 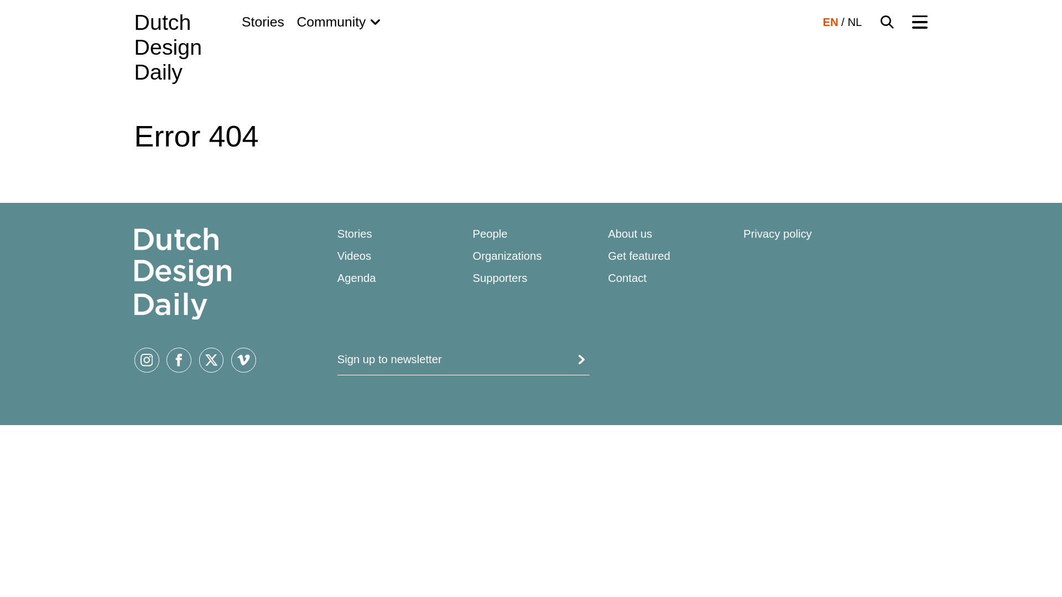 What do you see at coordinates (627, 278) in the screenshot?
I see `Contact` at bounding box center [627, 278].